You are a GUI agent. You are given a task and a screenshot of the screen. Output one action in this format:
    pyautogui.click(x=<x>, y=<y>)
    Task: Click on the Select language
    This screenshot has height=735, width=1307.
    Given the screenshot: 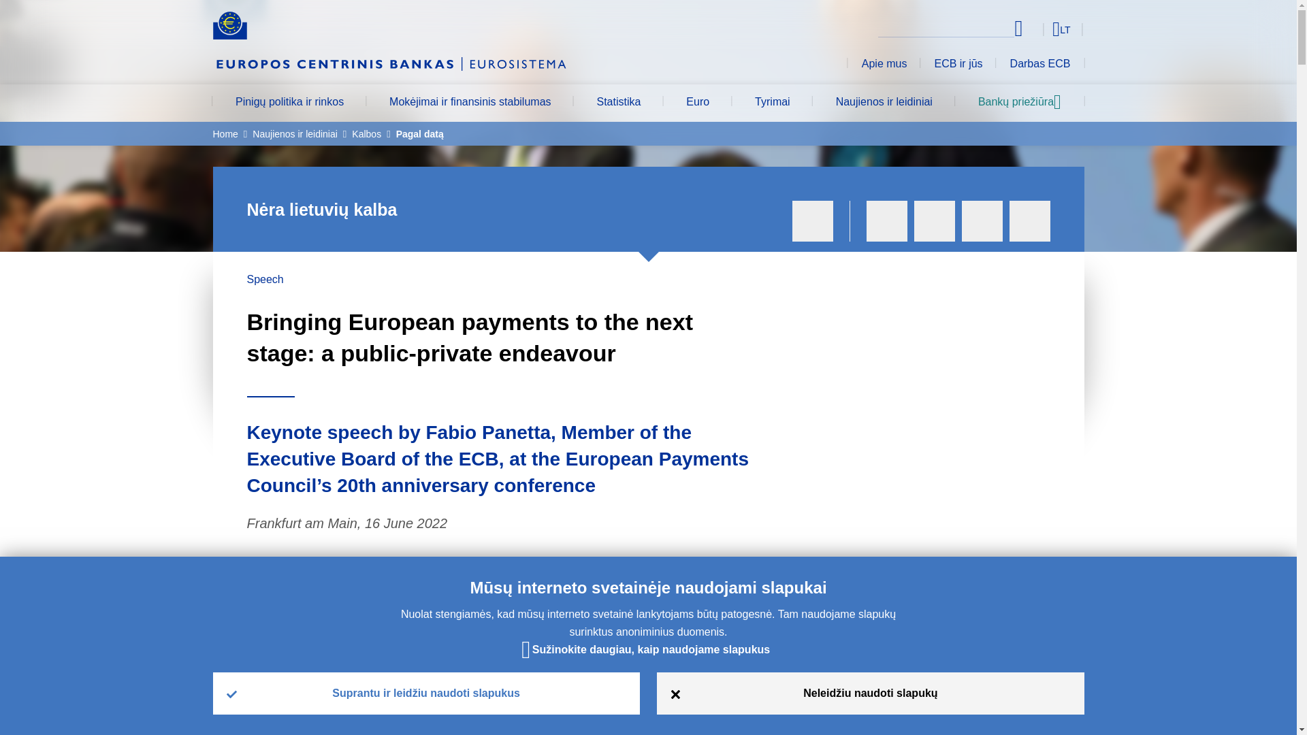 What is the action you would take?
    pyautogui.click(x=1035, y=29)
    